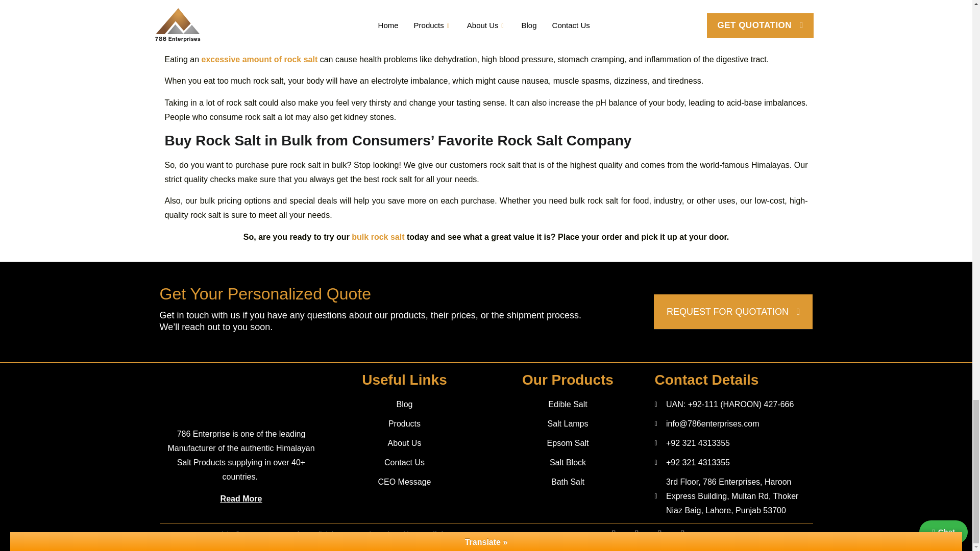 This screenshot has height=551, width=980. Describe the element at coordinates (241, 396) in the screenshot. I see `Main-Site-resized-Logo` at that location.